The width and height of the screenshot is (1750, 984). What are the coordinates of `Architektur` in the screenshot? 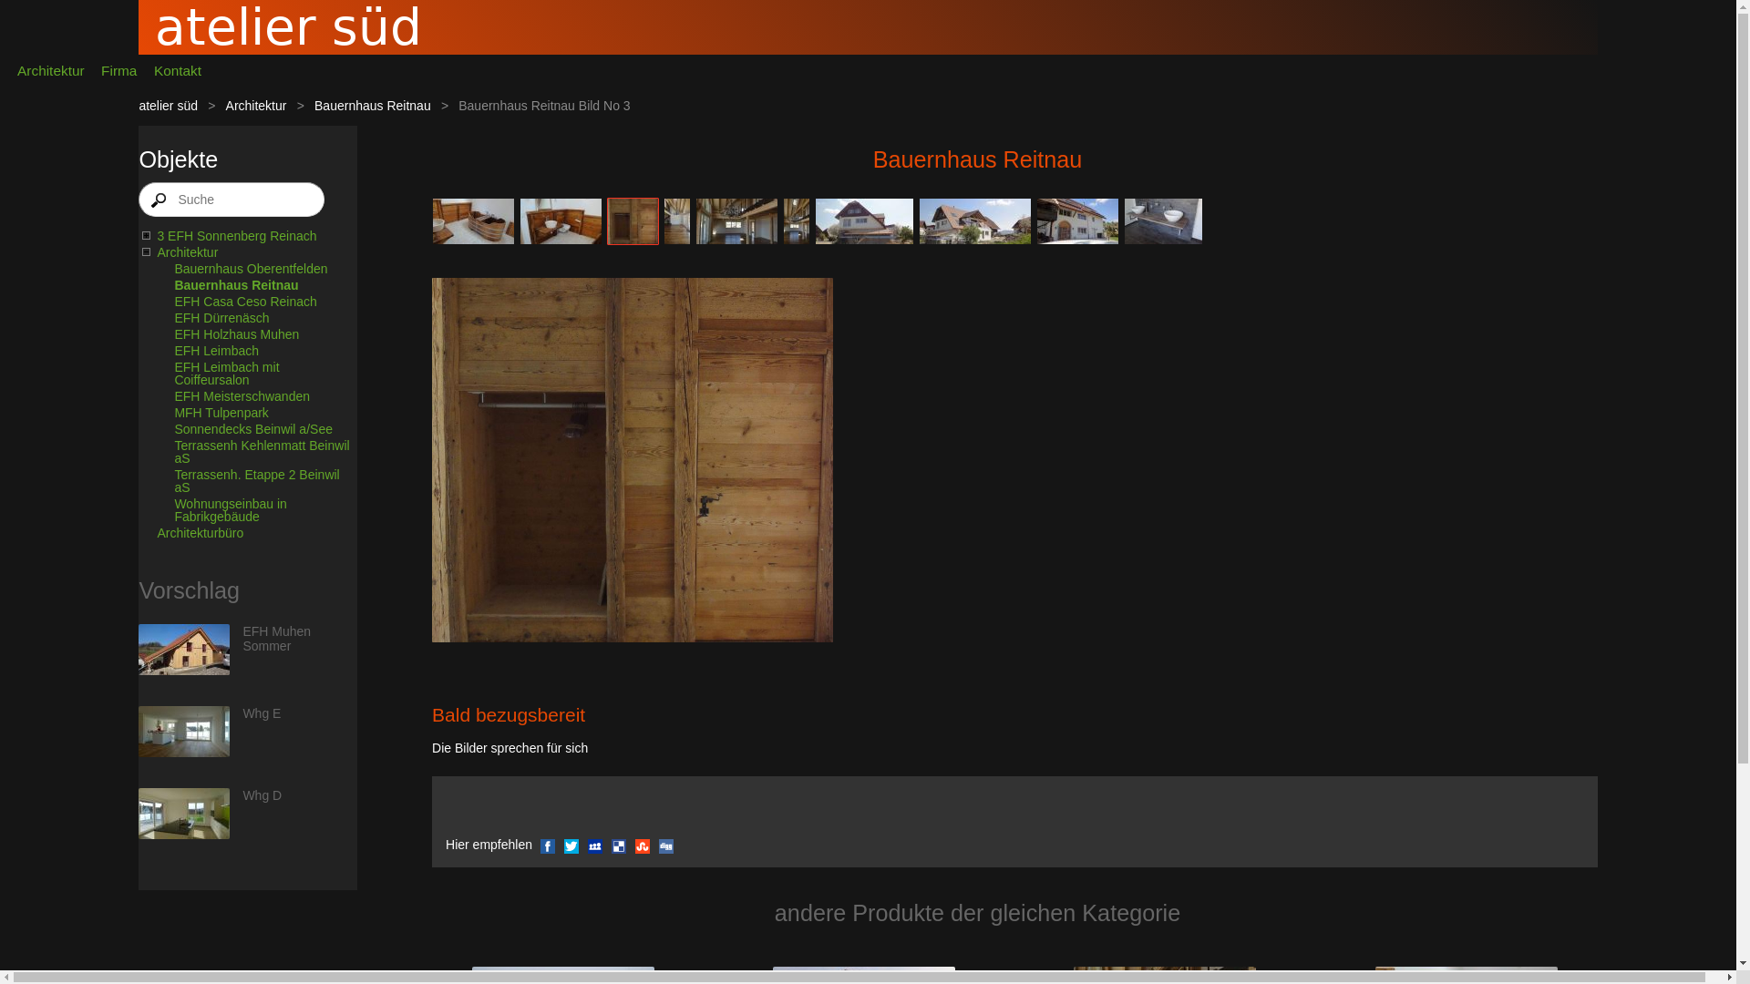 It's located at (55, 71).